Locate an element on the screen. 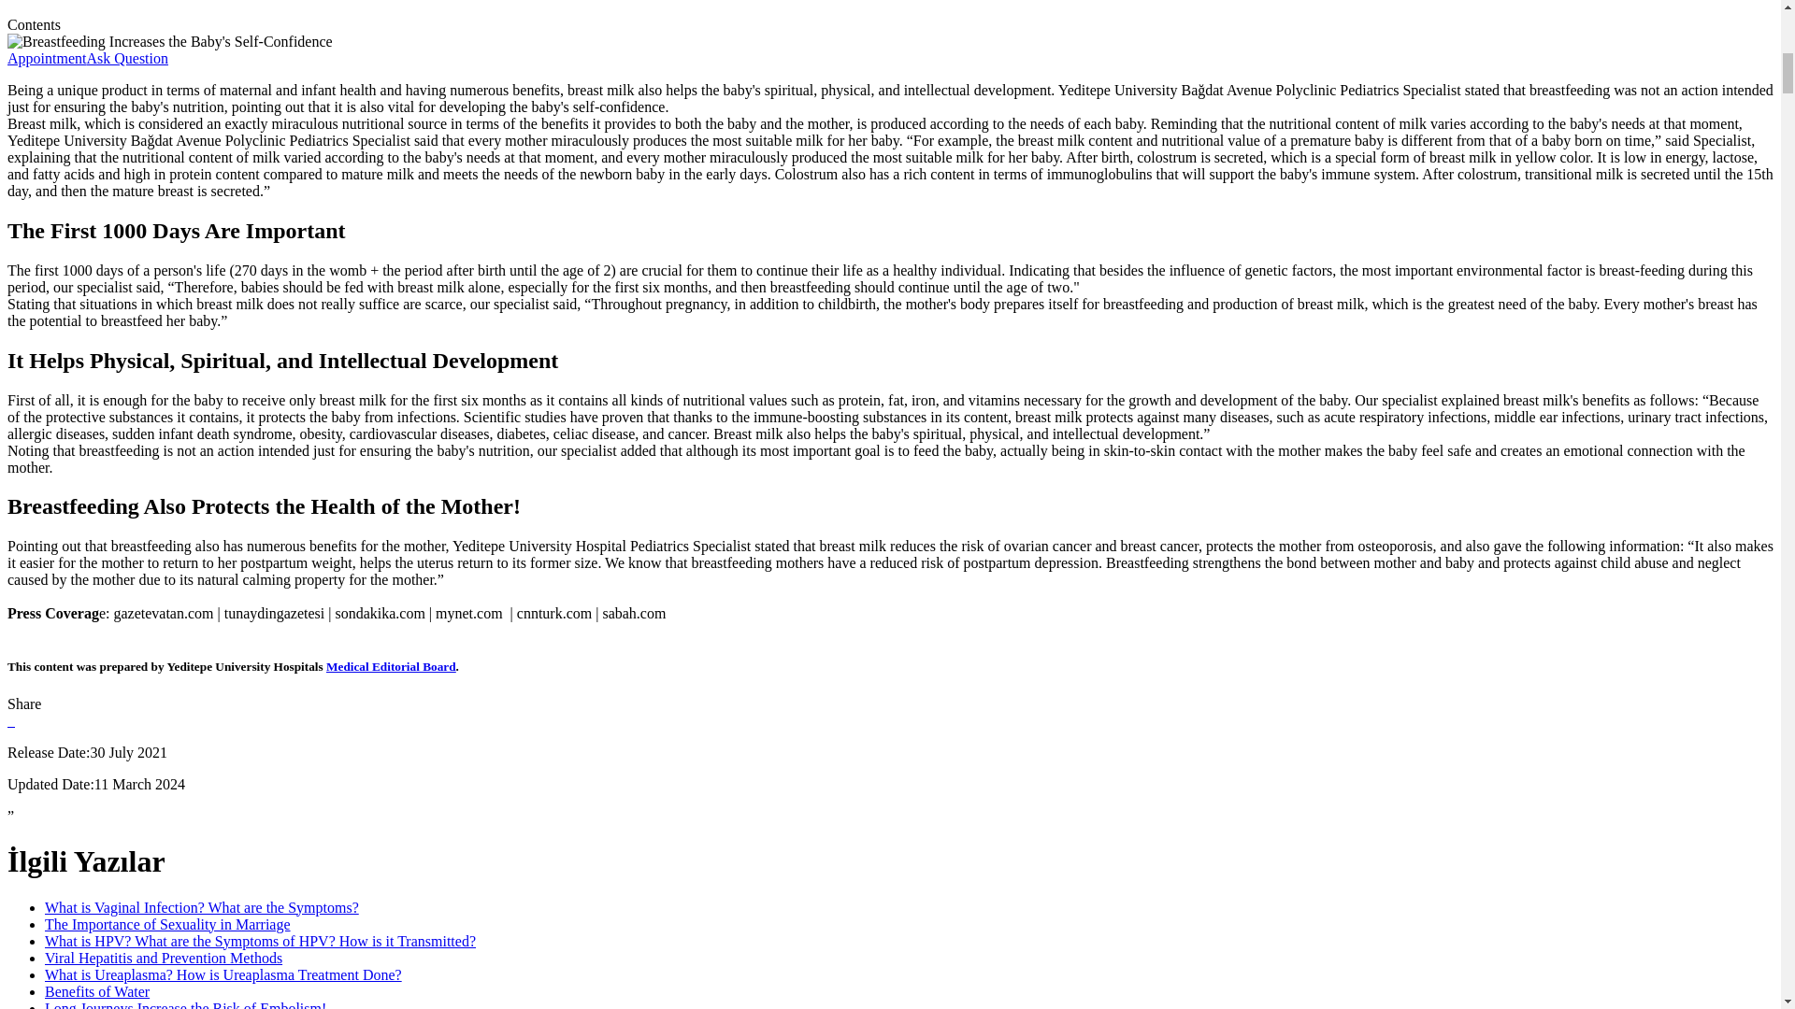  Breastfeeding Increases the Baby's Self-Confidence is located at coordinates (169, 41).